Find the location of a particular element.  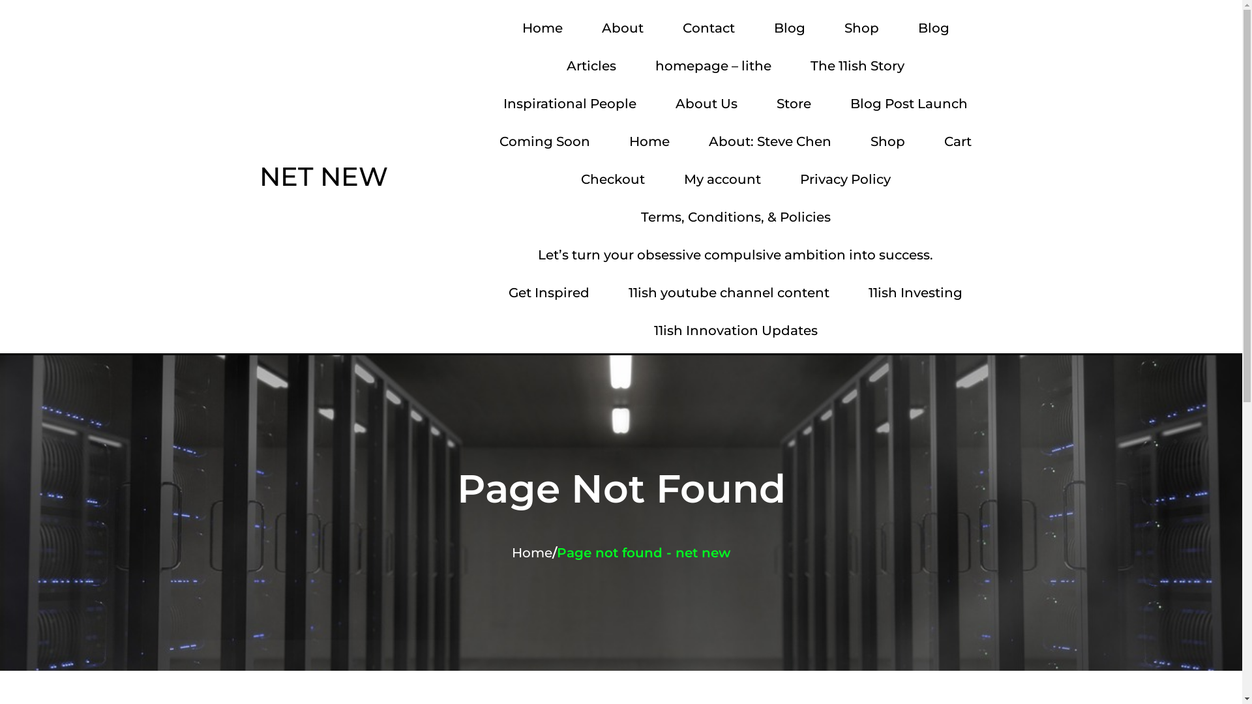

11ish Innovation Updates is located at coordinates (736, 330).